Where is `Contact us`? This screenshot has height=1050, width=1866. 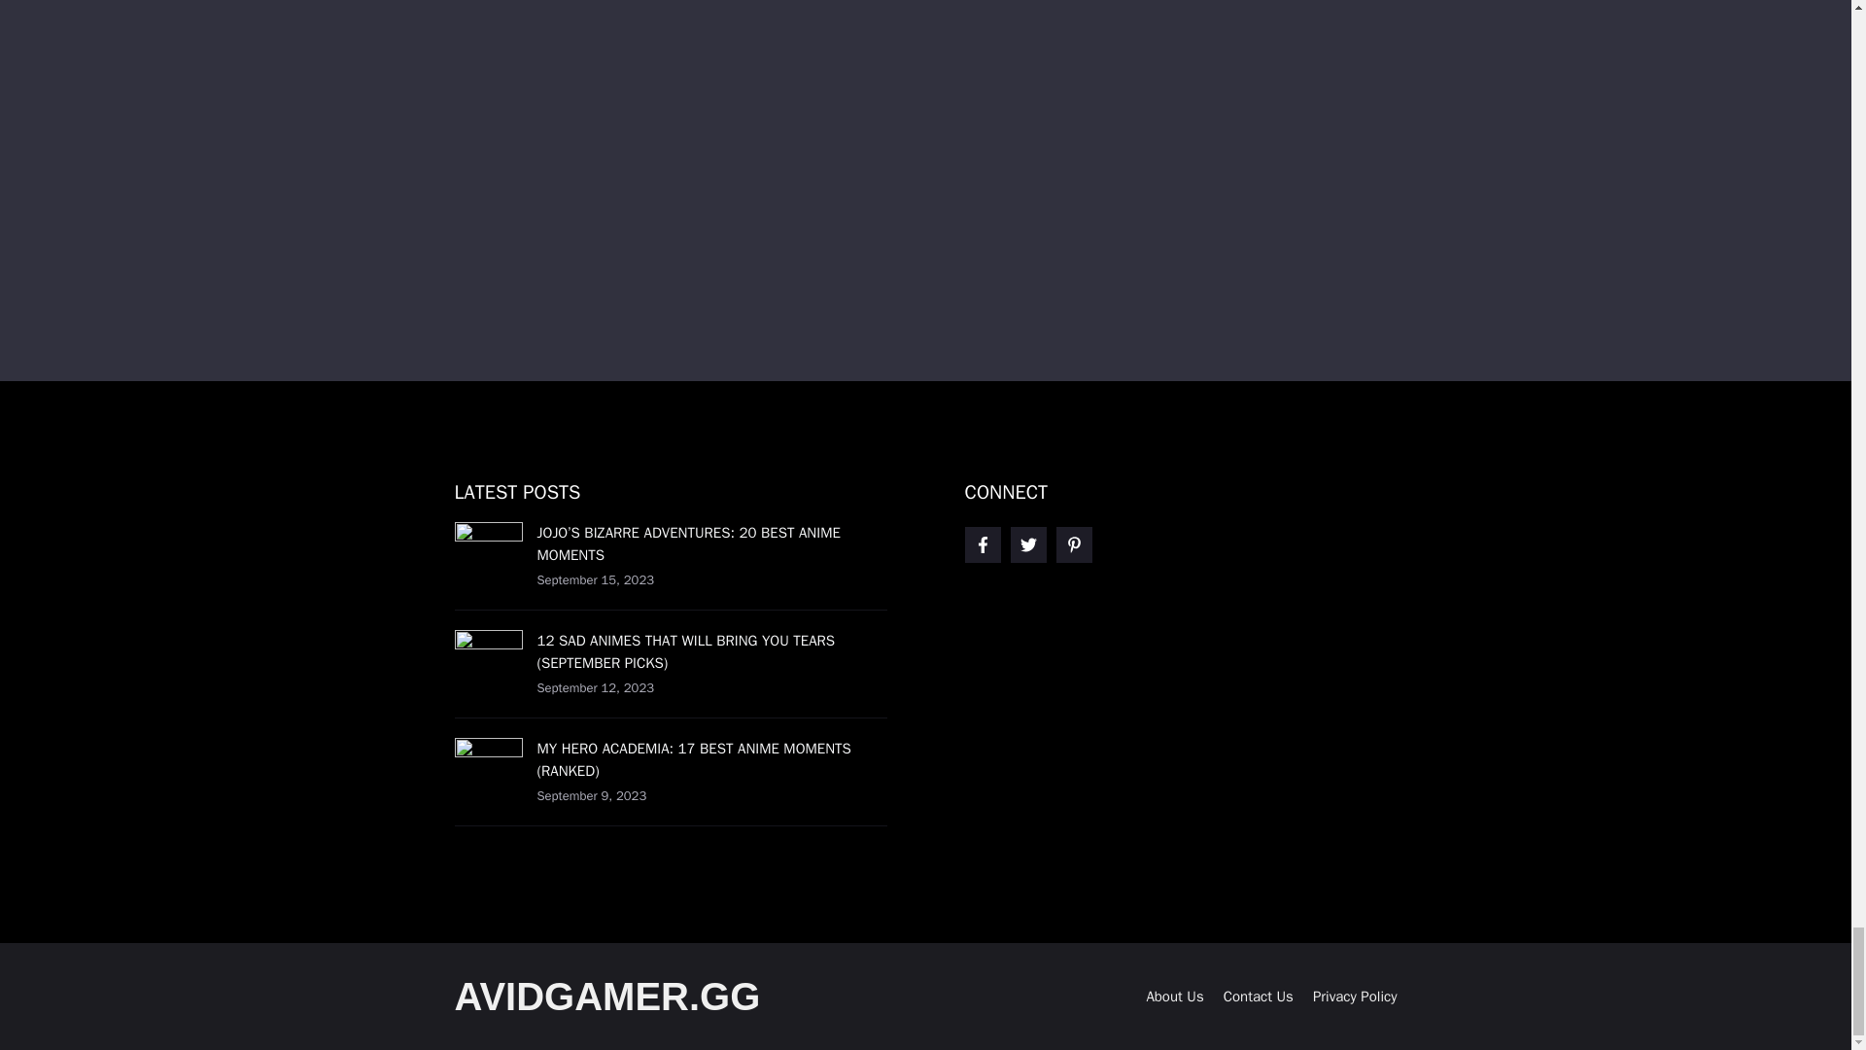 Contact us is located at coordinates (1258, 996).